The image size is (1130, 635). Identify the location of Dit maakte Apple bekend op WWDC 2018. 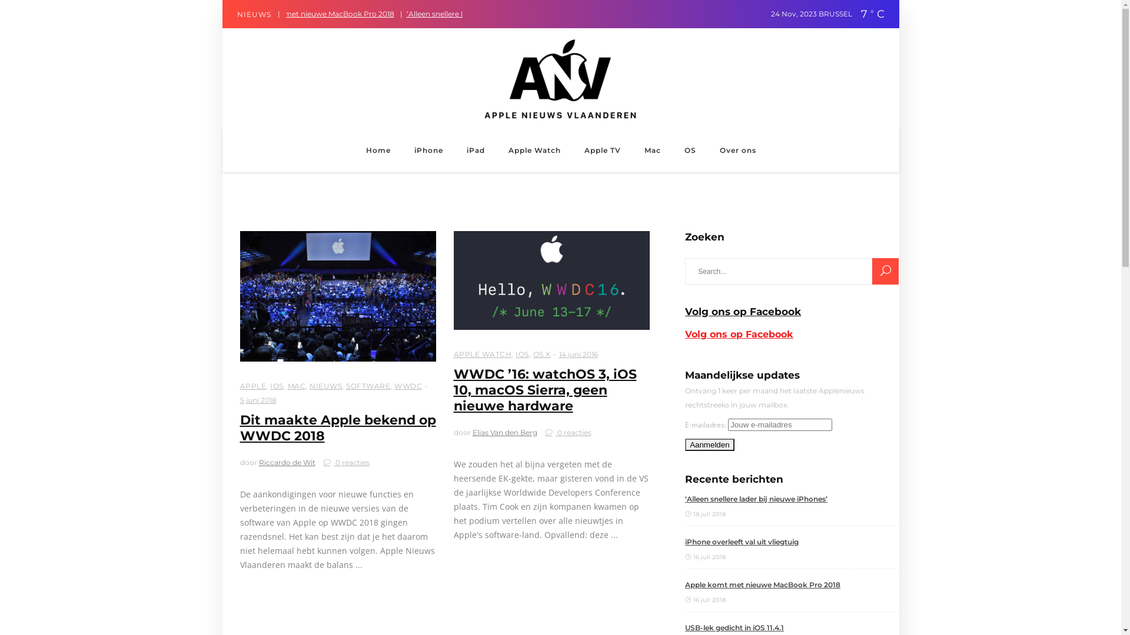
(338, 296).